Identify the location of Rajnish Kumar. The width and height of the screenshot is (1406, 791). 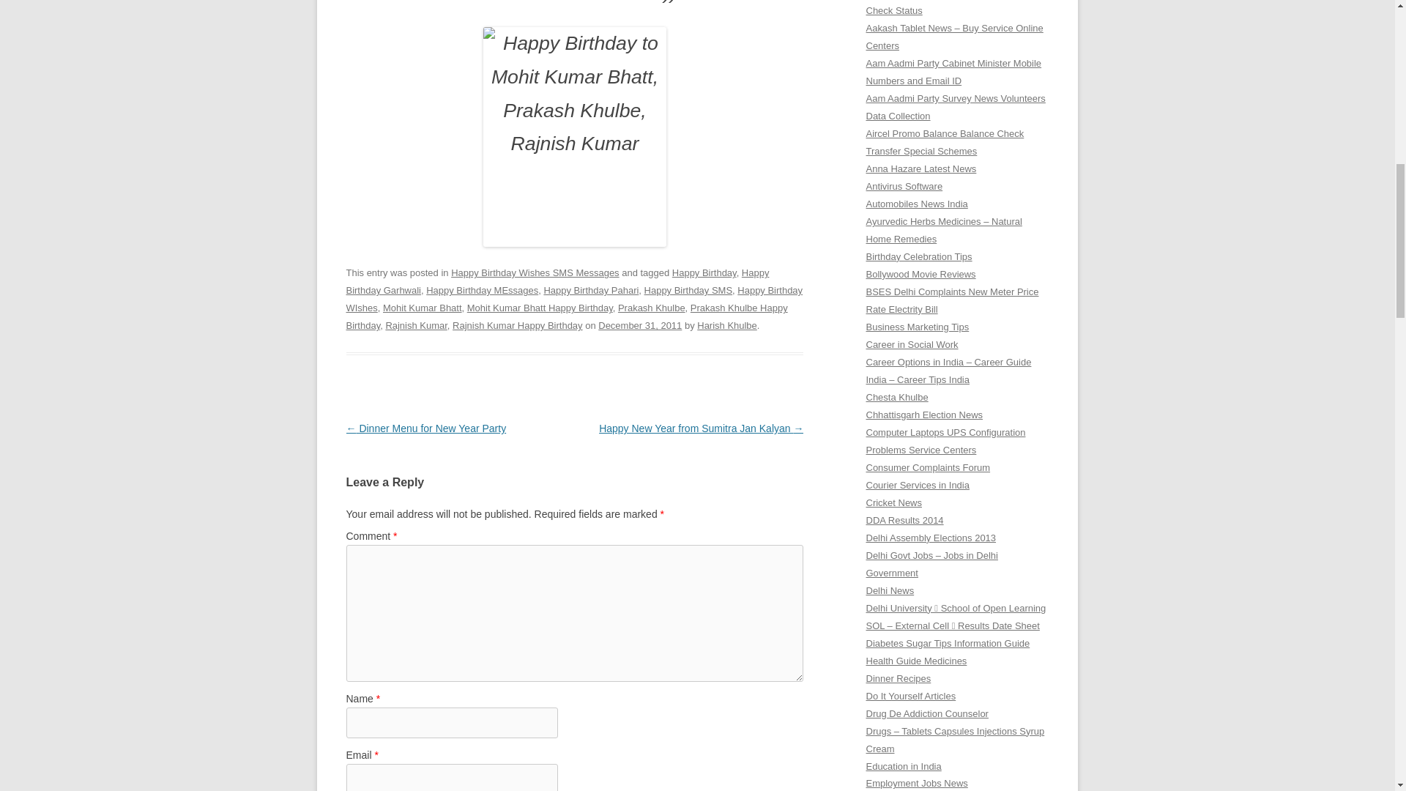
(416, 325).